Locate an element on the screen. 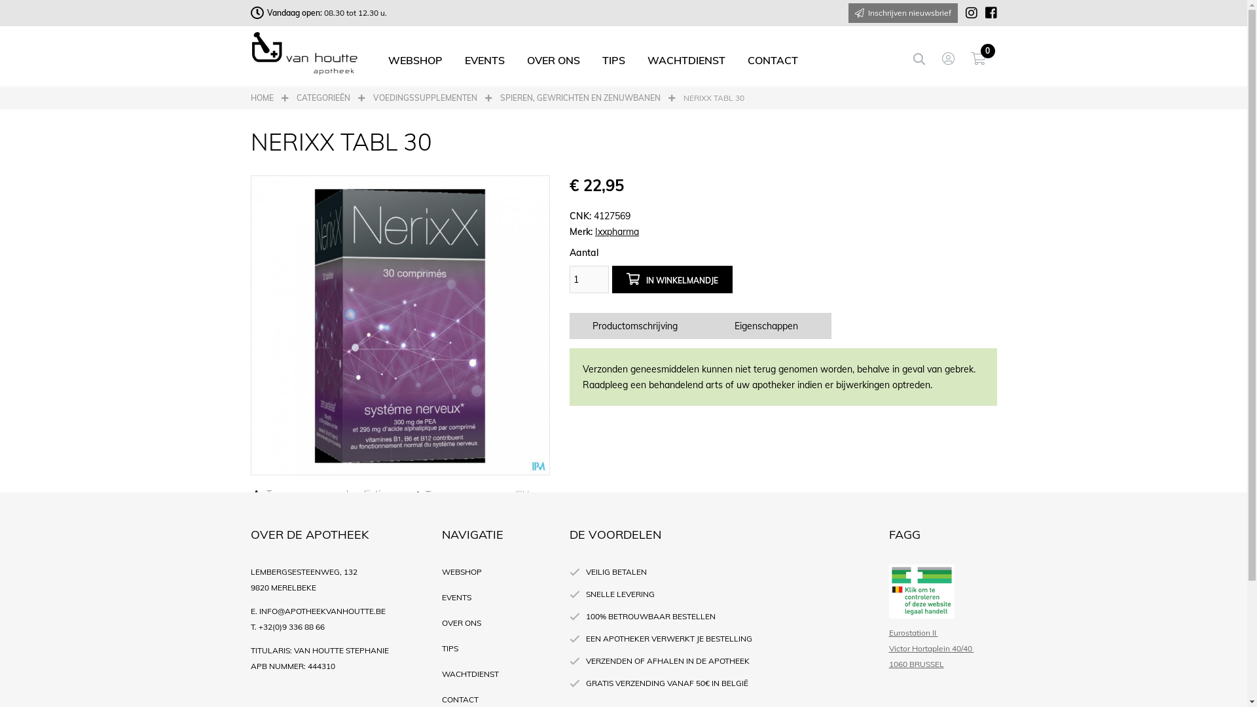 This screenshot has width=1257, height=707. 0 is located at coordinates (983, 59).